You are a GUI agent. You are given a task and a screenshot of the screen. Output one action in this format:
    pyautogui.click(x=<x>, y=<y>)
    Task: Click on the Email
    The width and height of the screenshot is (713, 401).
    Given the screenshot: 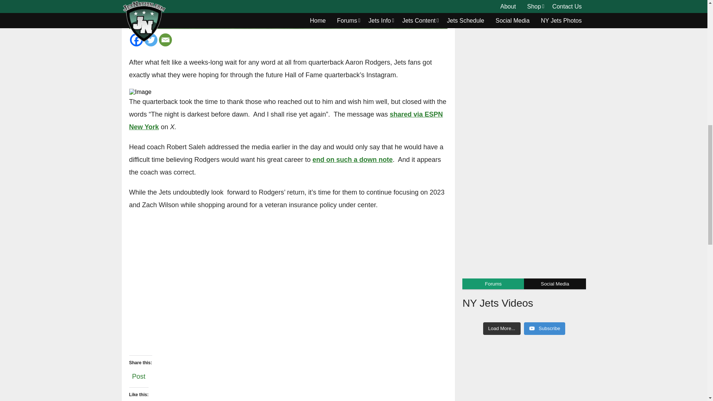 What is the action you would take?
    pyautogui.click(x=165, y=40)
    